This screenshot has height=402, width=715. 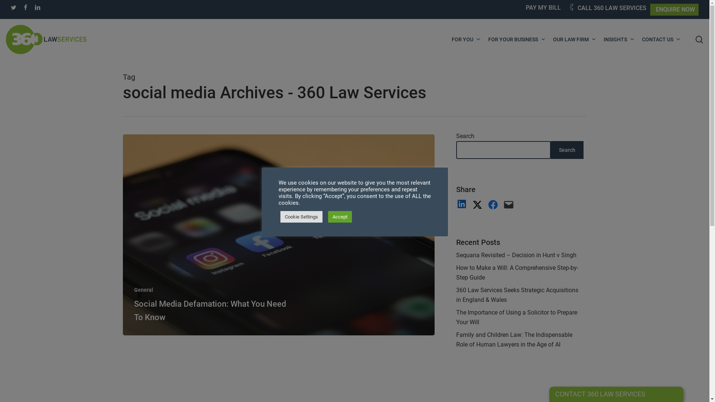 I want to click on Cookie Settings, so click(x=301, y=217).